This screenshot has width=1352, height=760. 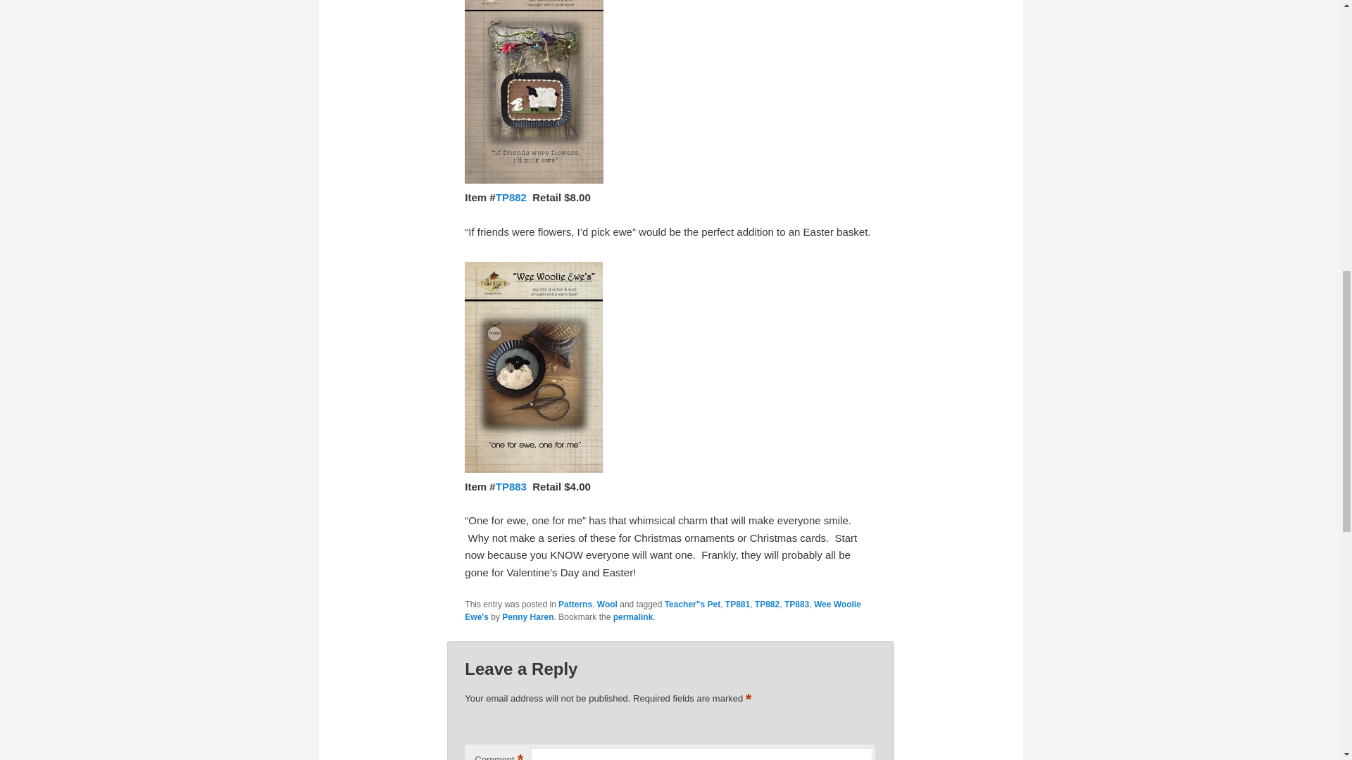 What do you see at coordinates (693, 604) in the screenshot?
I see `Teacher"s Pet` at bounding box center [693, 604].